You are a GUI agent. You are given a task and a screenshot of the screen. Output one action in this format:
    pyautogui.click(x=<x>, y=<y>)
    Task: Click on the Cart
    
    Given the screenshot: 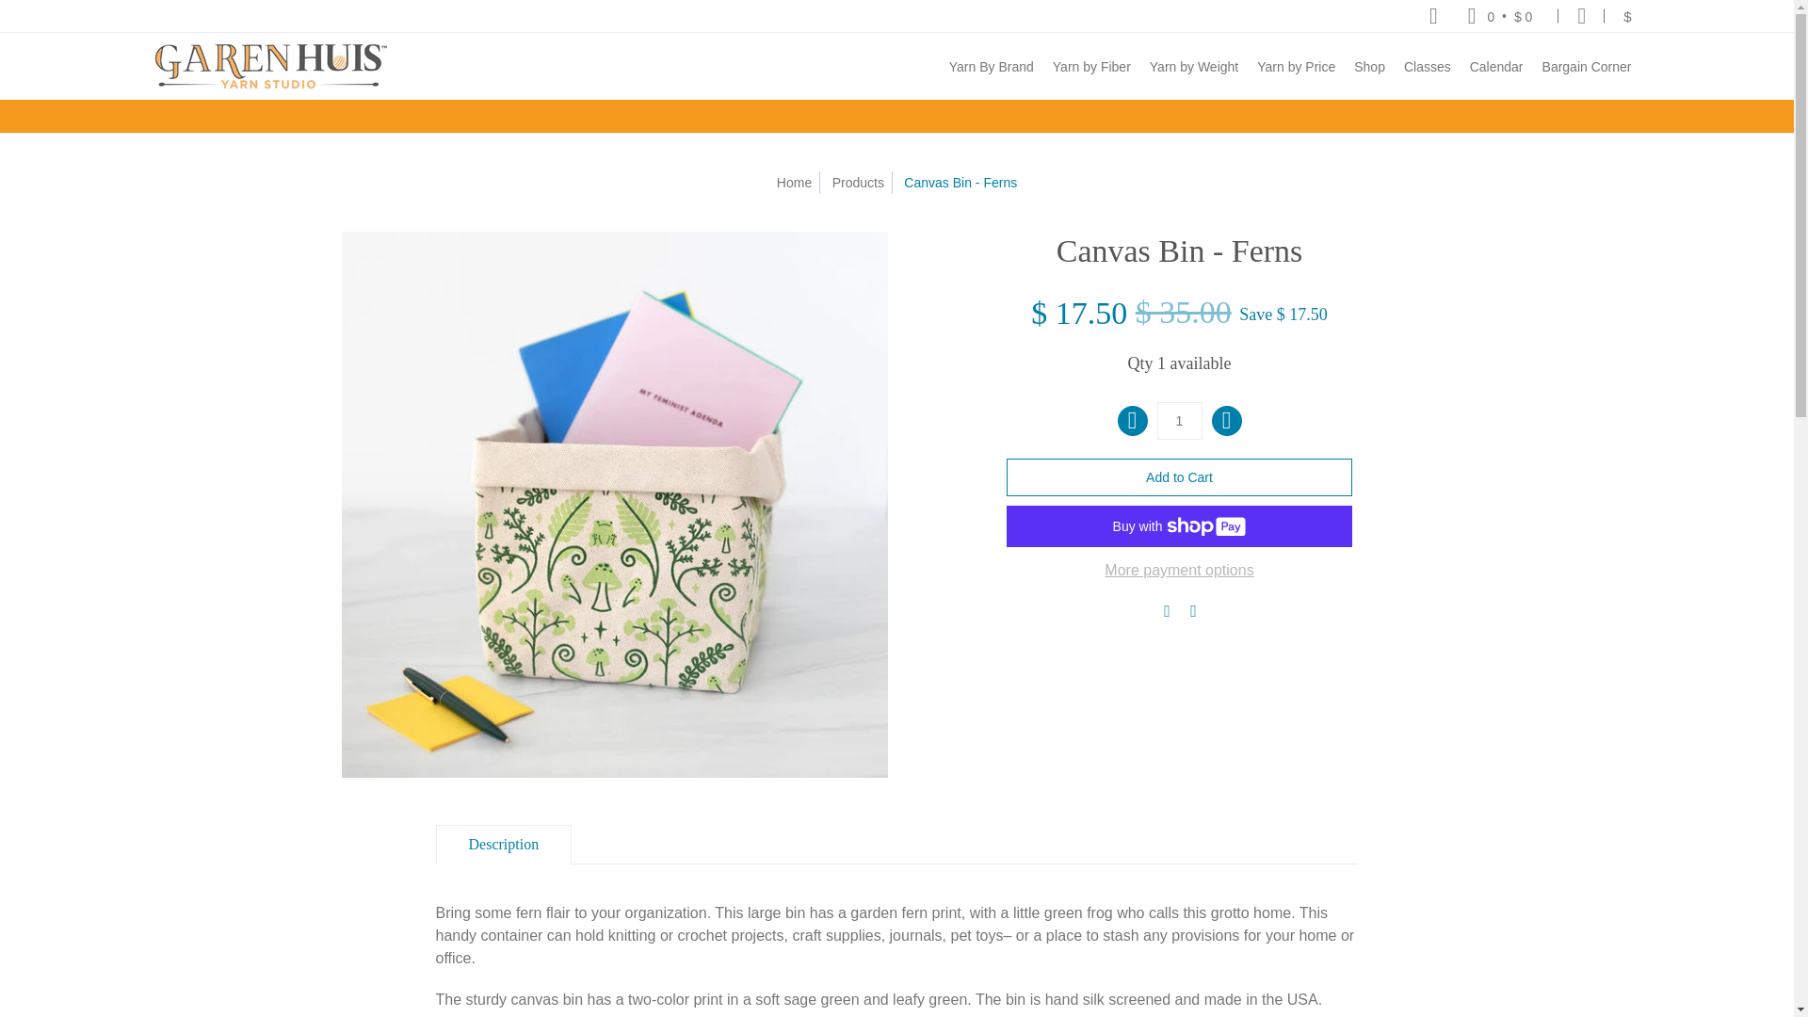 What is the action you would take?
    pyautogui.click(x=1500, y=15)
    